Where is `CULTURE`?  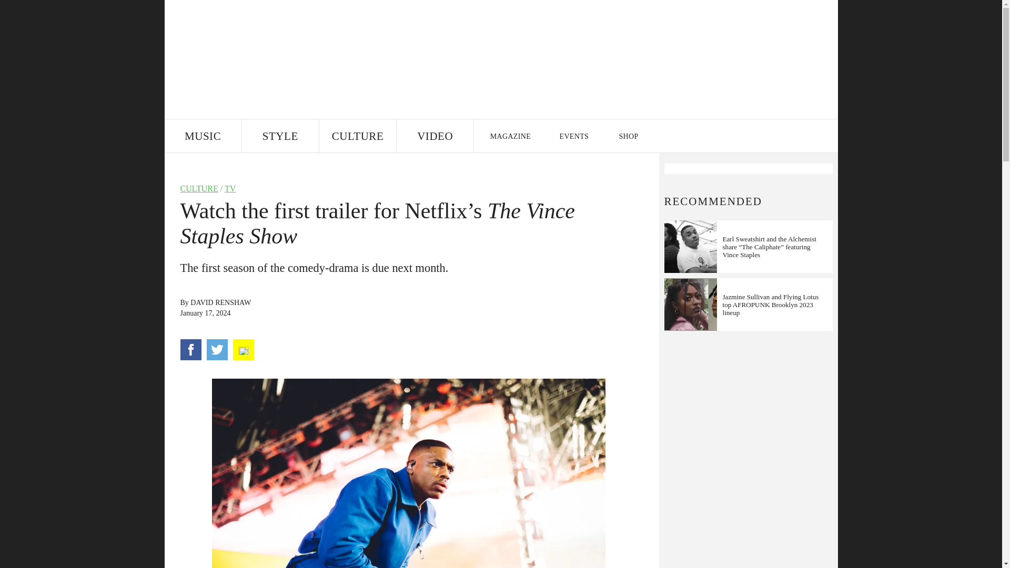 CULTURE is located at coordinates (357, 136).